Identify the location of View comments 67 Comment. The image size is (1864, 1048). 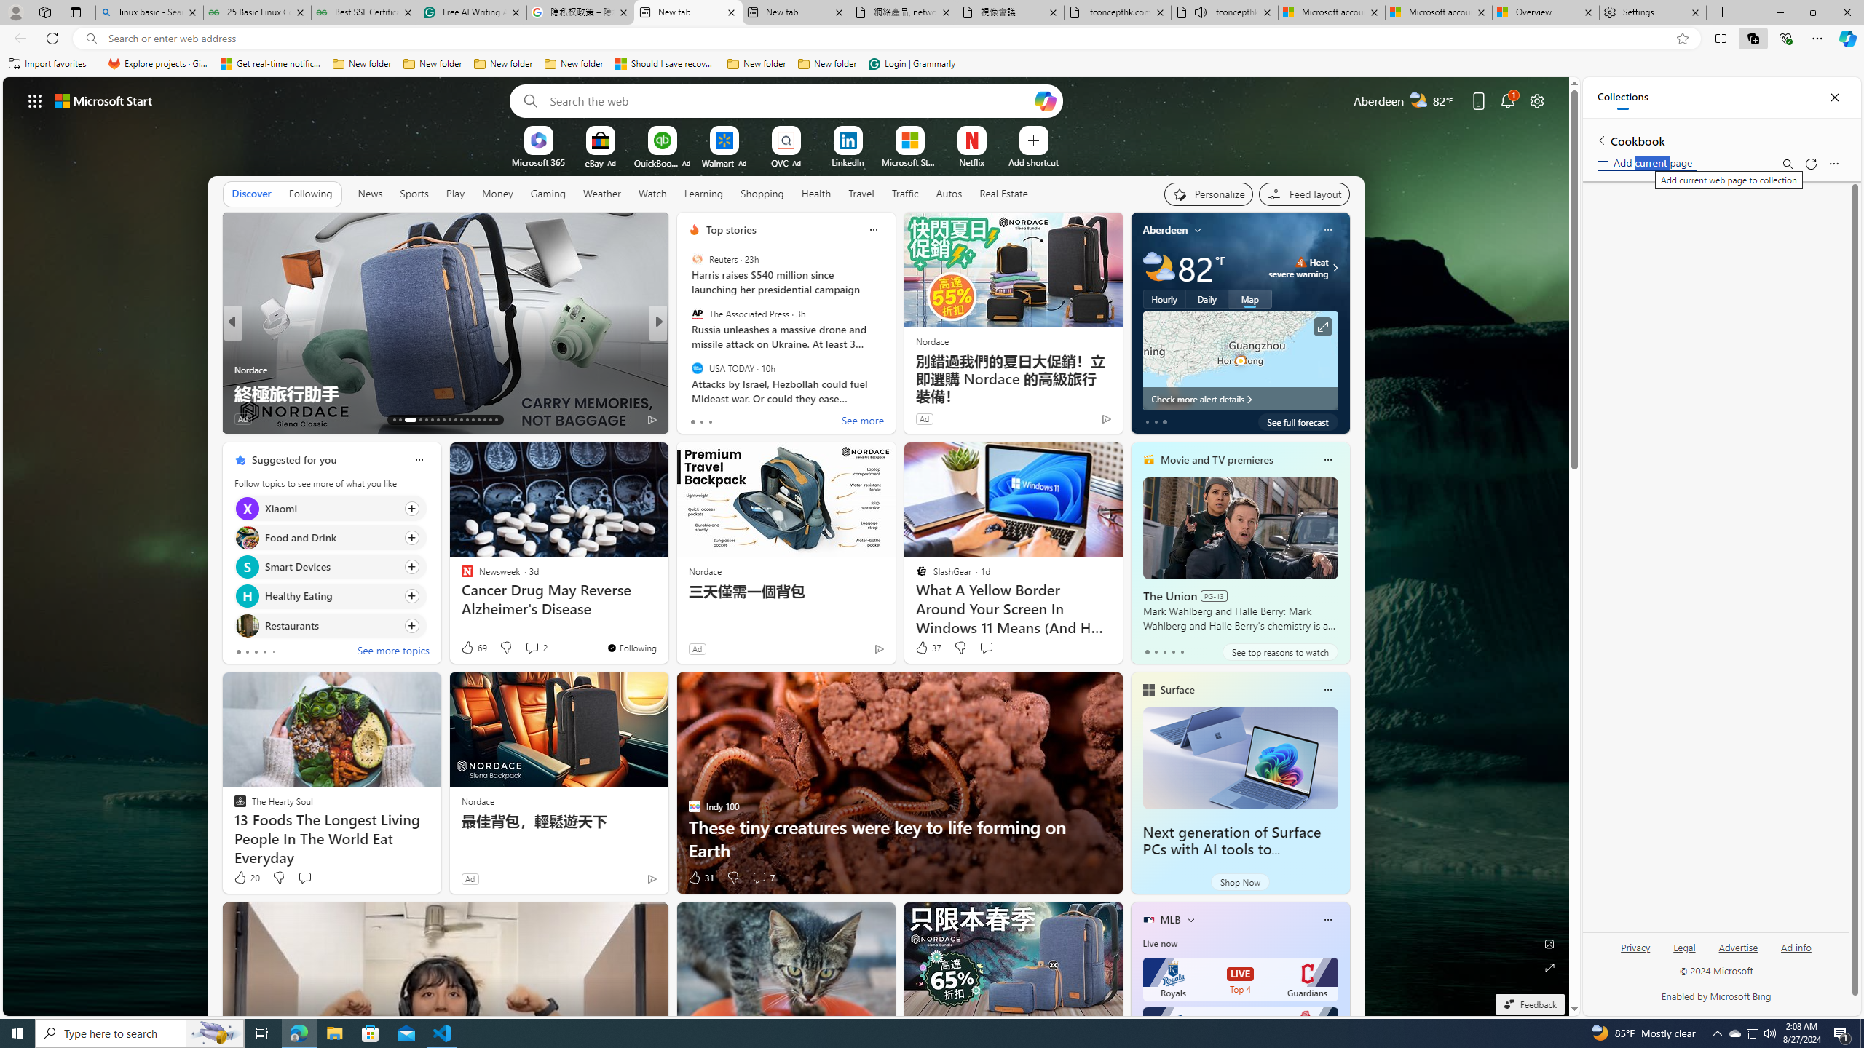
(759, 418).